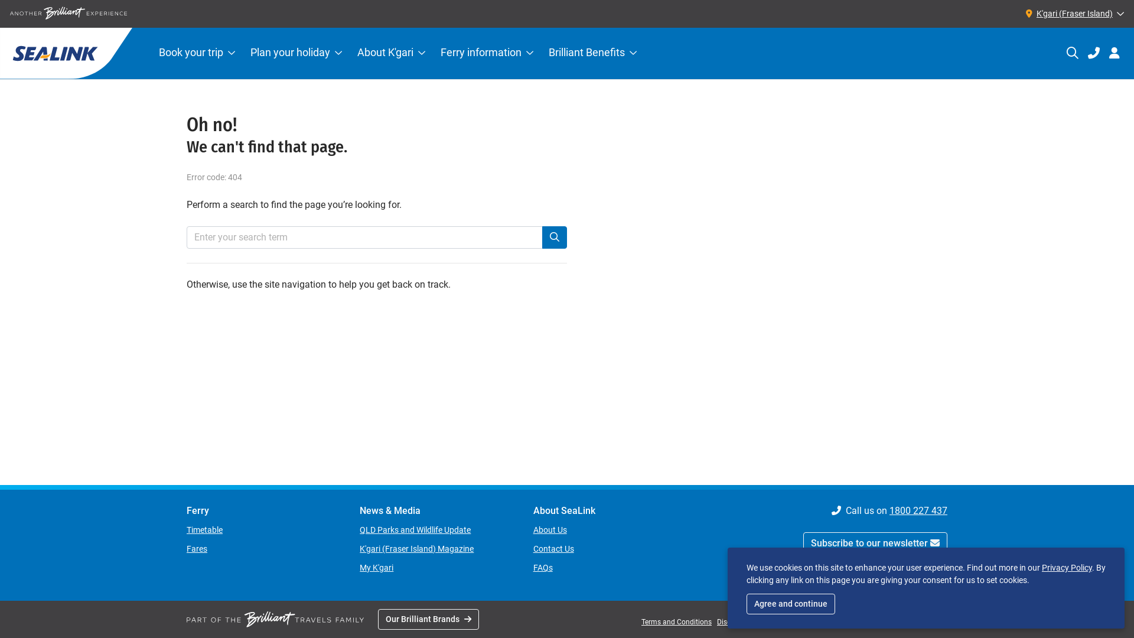 The height and width of the screenshot is (638, 1134). I want to click on My K'gari, so click(377, 568).